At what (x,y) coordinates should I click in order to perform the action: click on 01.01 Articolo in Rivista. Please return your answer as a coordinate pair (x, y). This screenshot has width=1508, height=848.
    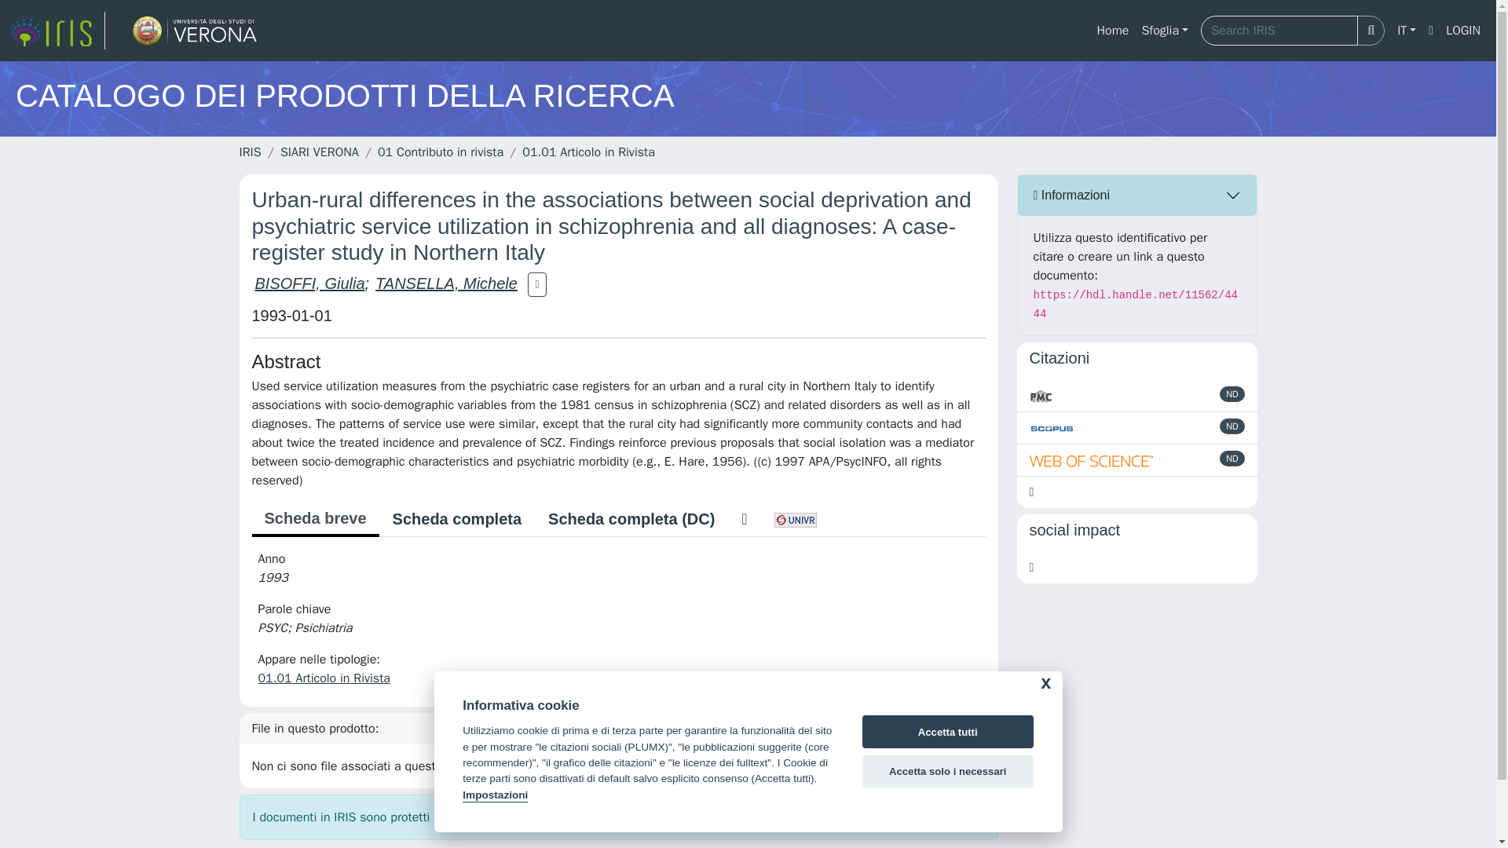
    Looking at the image, I should click on (587, 152).